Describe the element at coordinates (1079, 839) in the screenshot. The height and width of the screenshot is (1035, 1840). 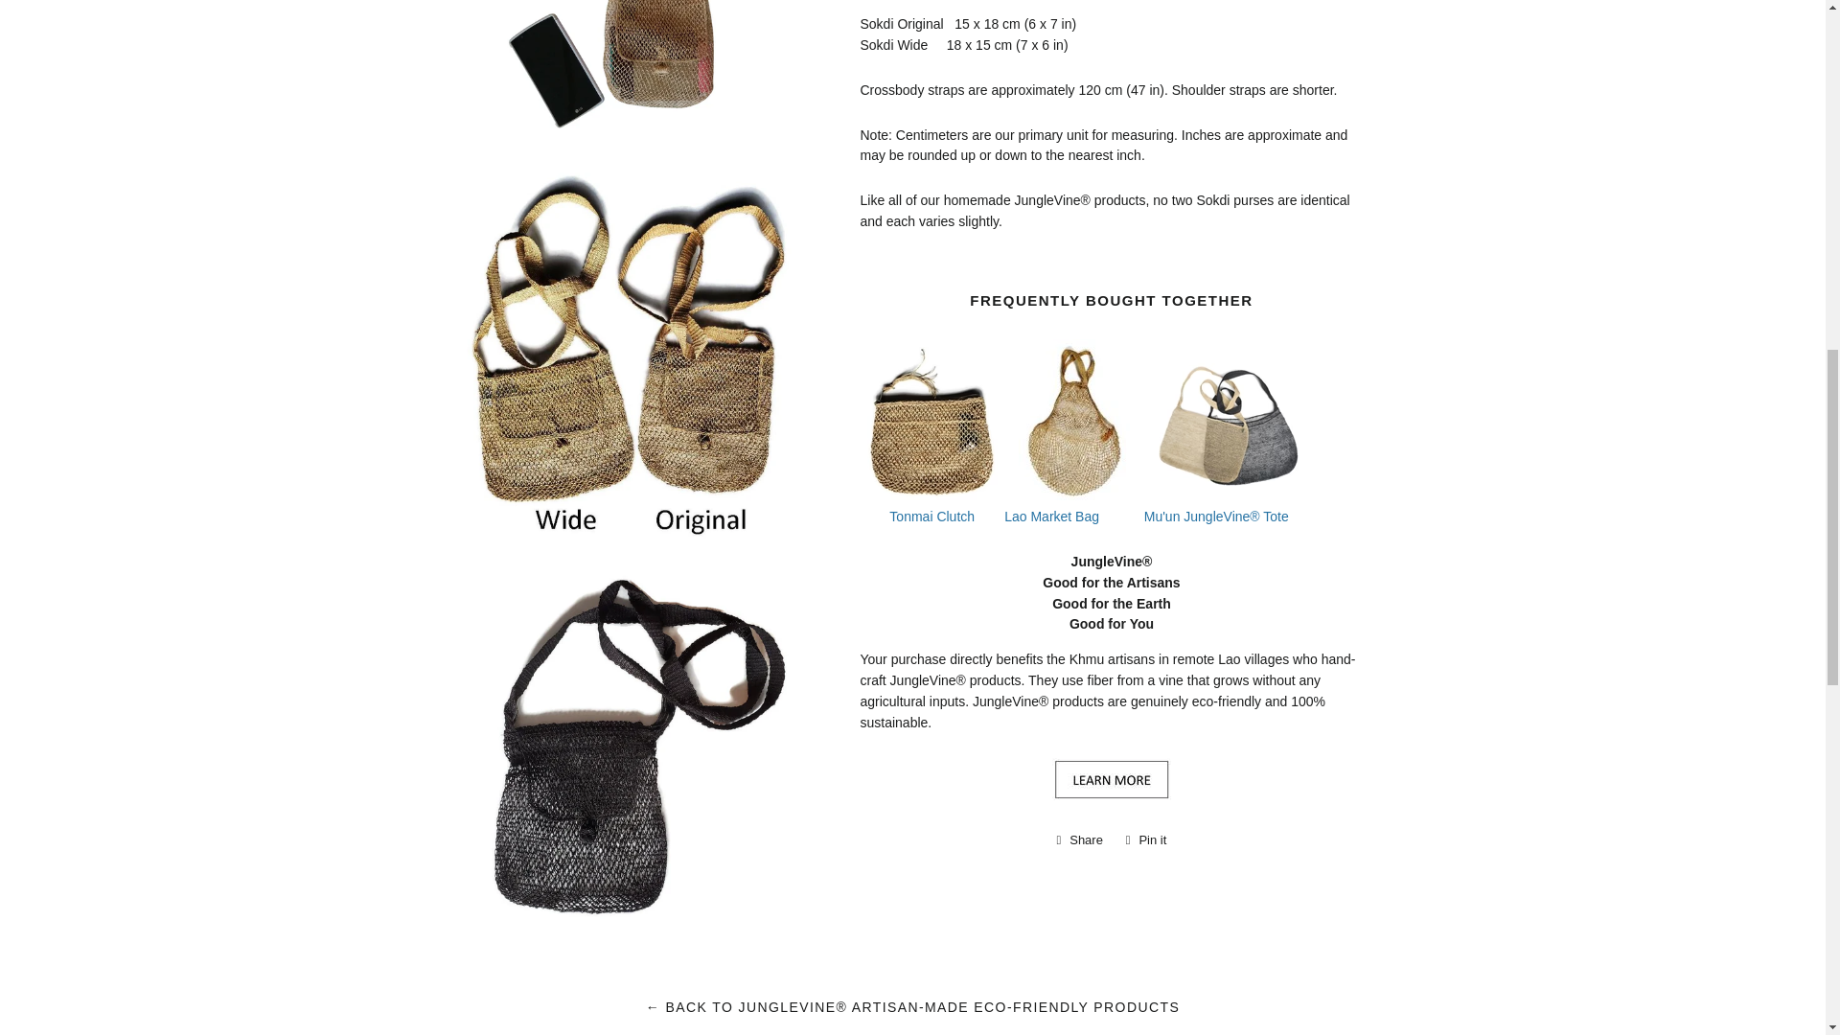
I see `Share on Facebook` at that location.